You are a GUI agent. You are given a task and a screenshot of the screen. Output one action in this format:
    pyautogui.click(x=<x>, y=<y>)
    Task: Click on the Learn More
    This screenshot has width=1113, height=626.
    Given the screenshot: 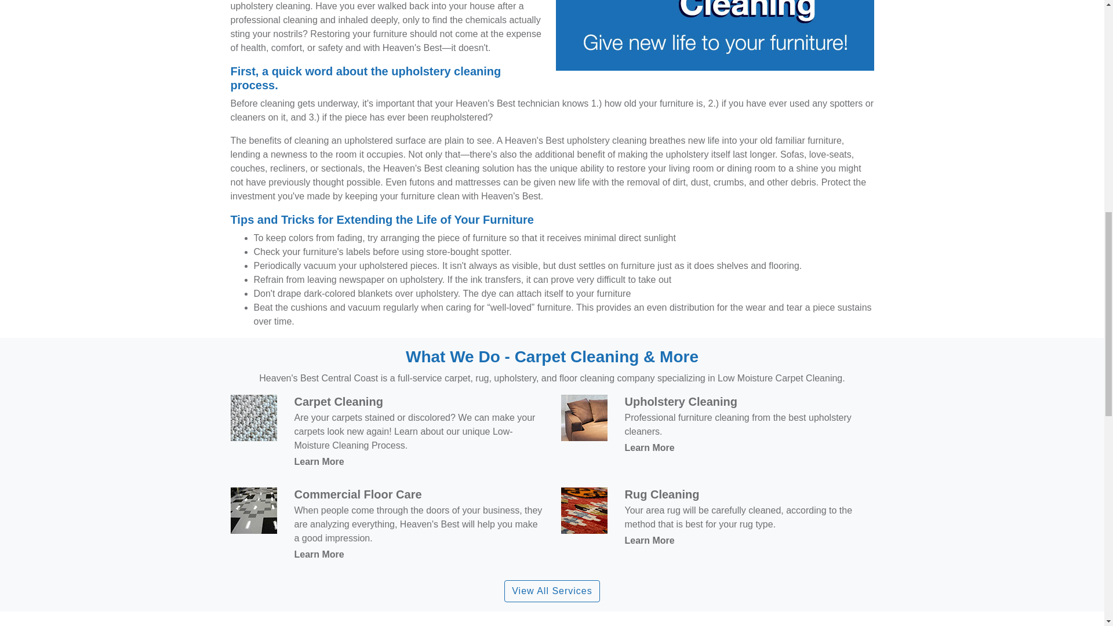 What is the action you would take?
    pyautogui.click(x=649, y=540)
    